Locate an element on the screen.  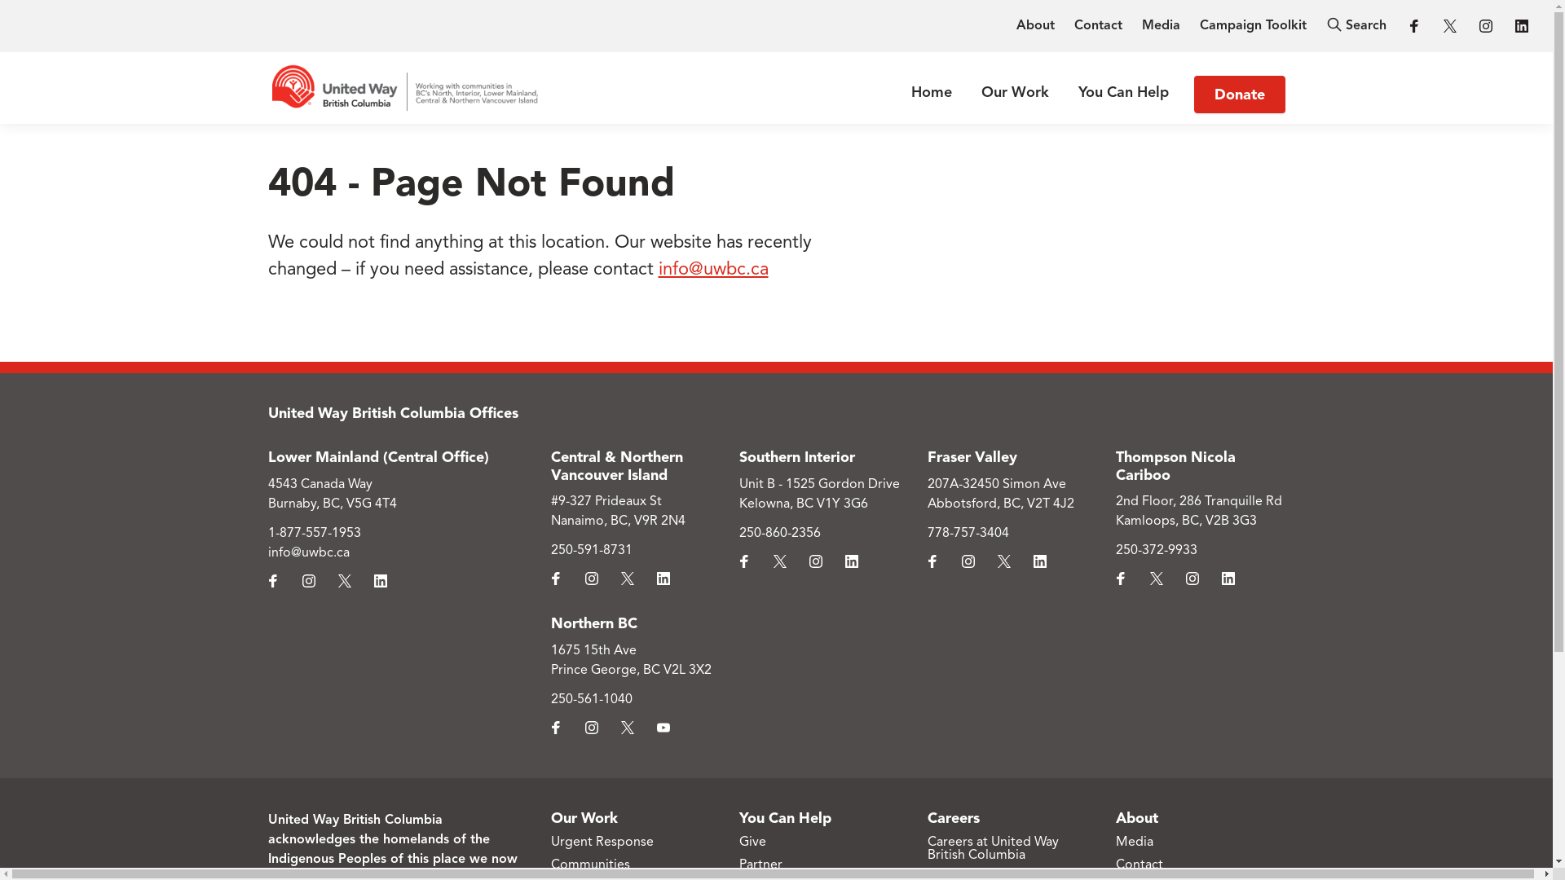
Facebook is located at coordinates (272, 581).